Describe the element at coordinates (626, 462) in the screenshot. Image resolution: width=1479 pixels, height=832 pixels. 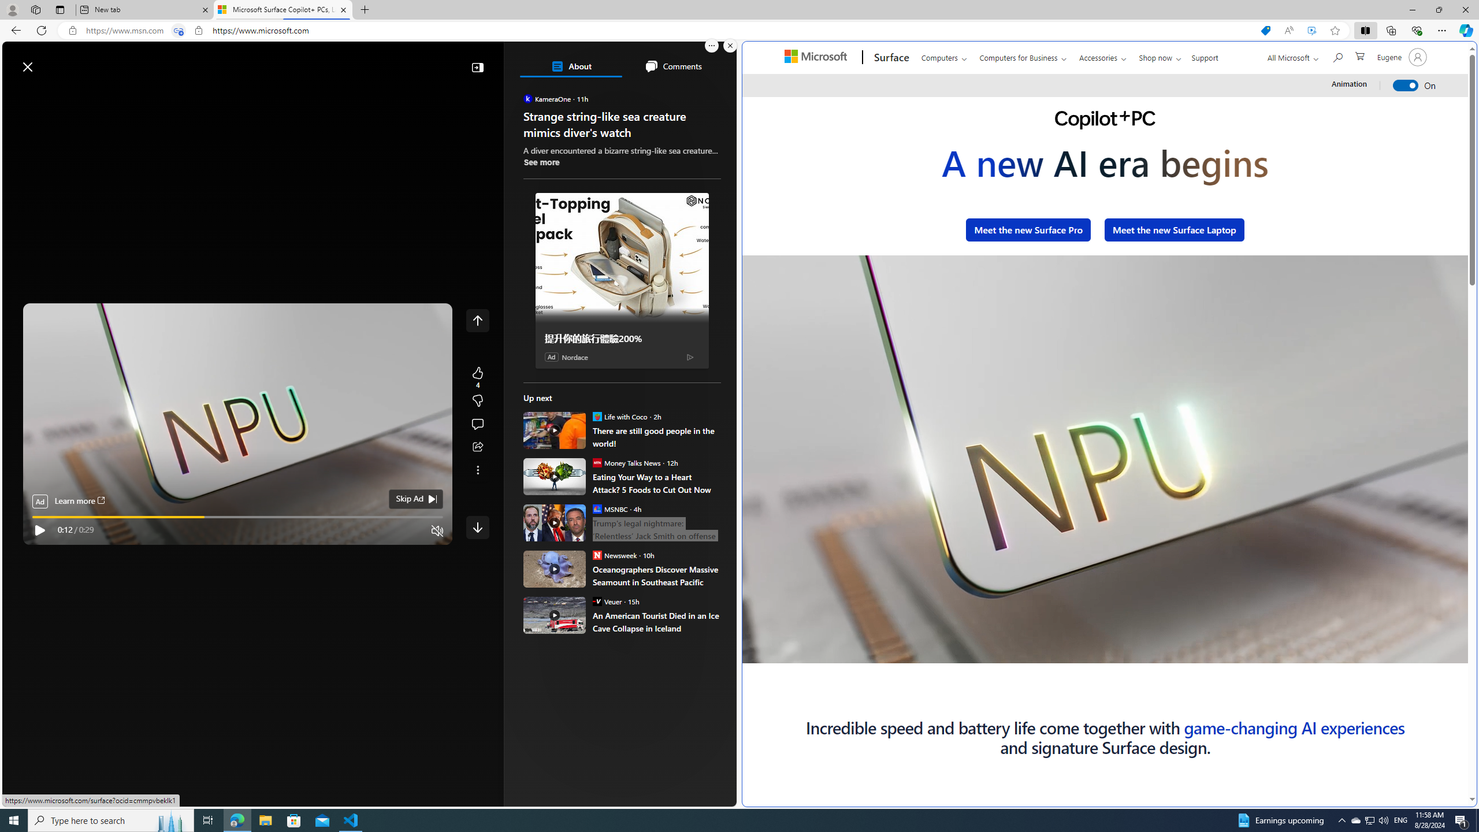
I see `Money Talks News Money Talks News` at that location.